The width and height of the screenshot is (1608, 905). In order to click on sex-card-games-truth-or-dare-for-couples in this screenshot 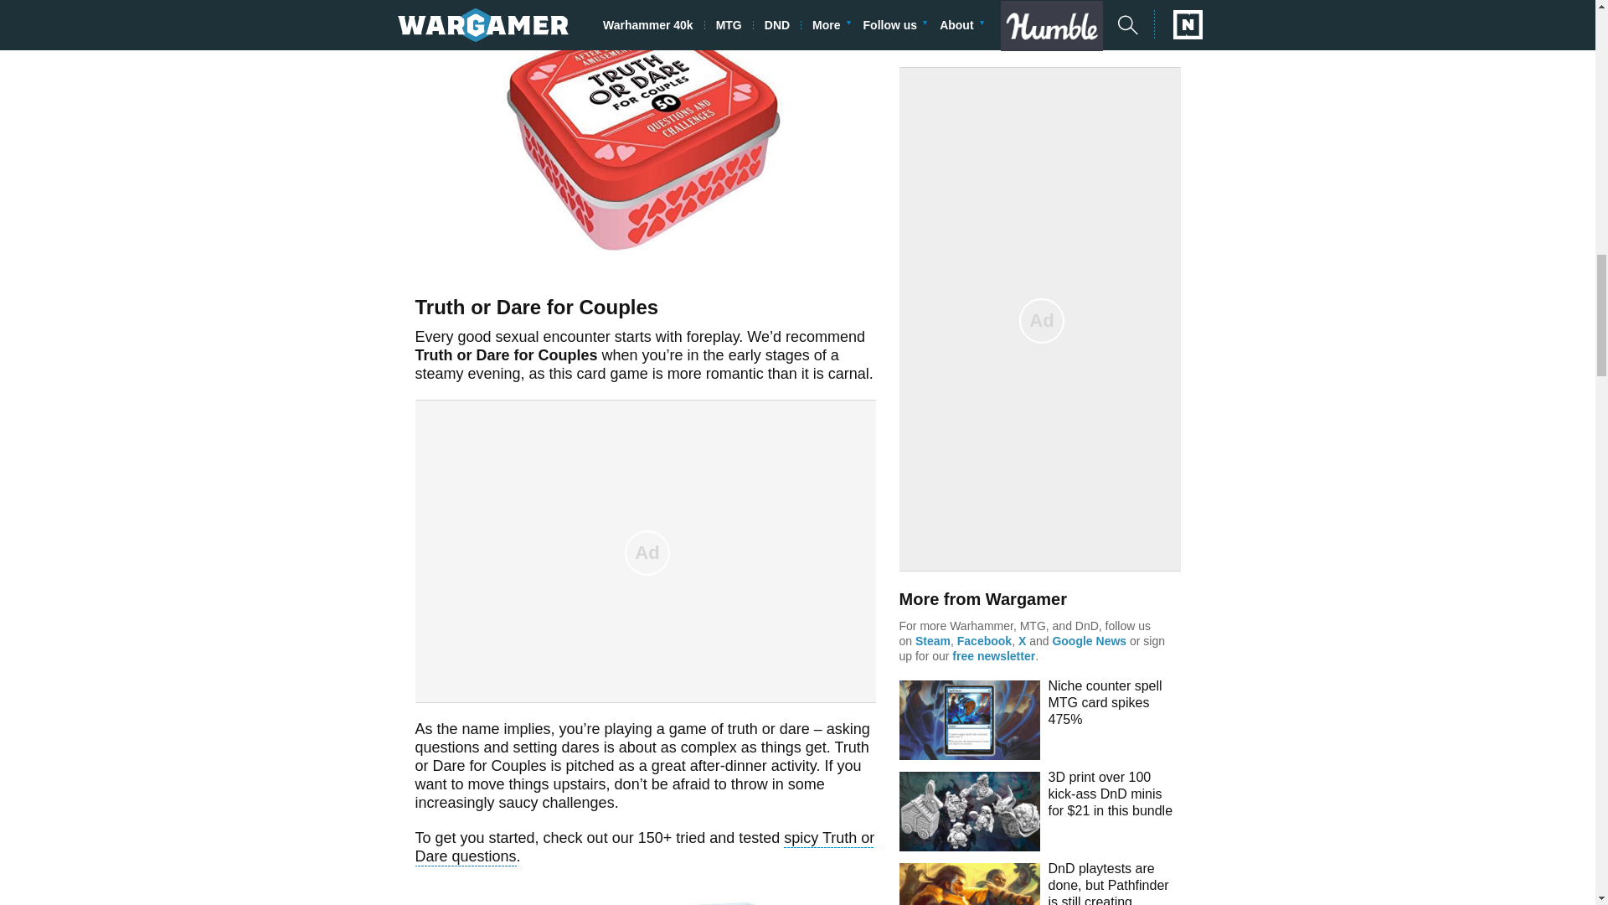, I will do `click(645, 136)`.